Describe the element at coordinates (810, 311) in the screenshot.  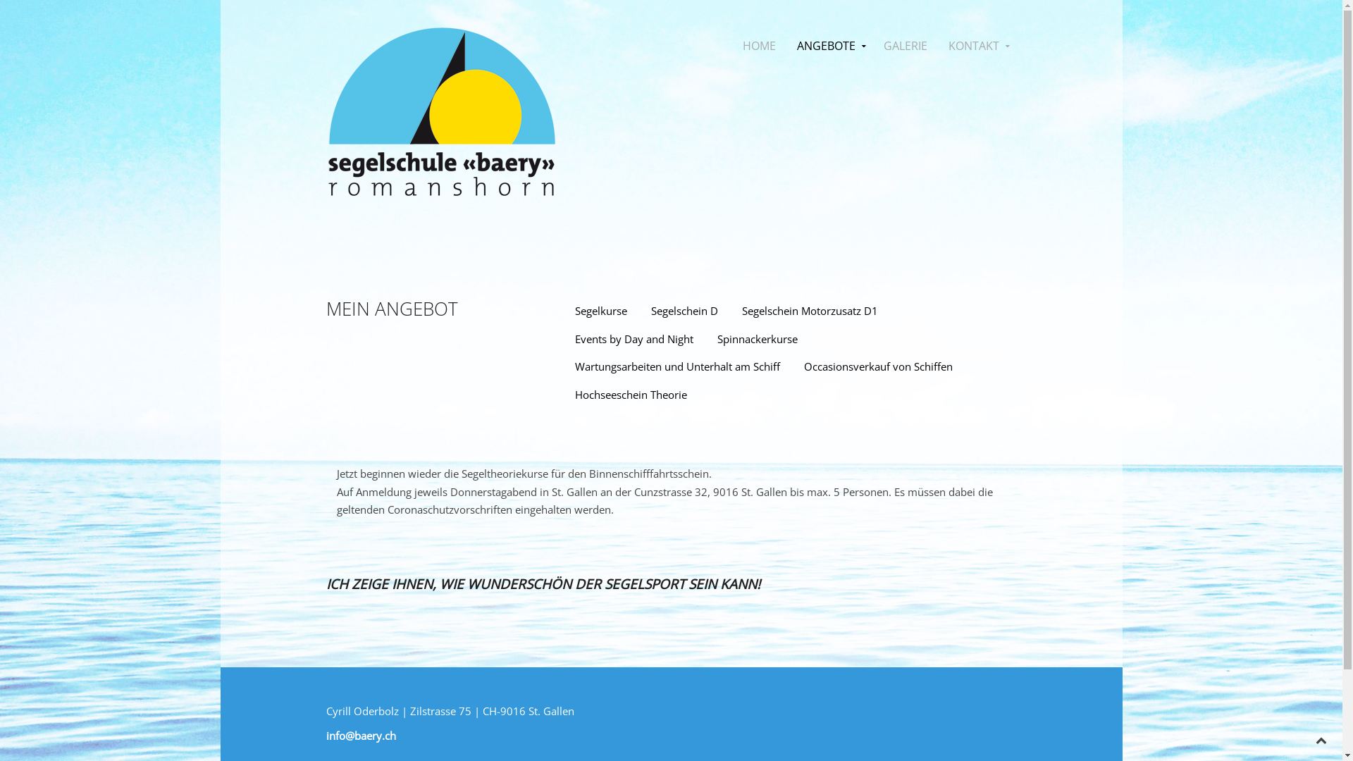
I see `Segelschein Motorzusatz D1` at that location.